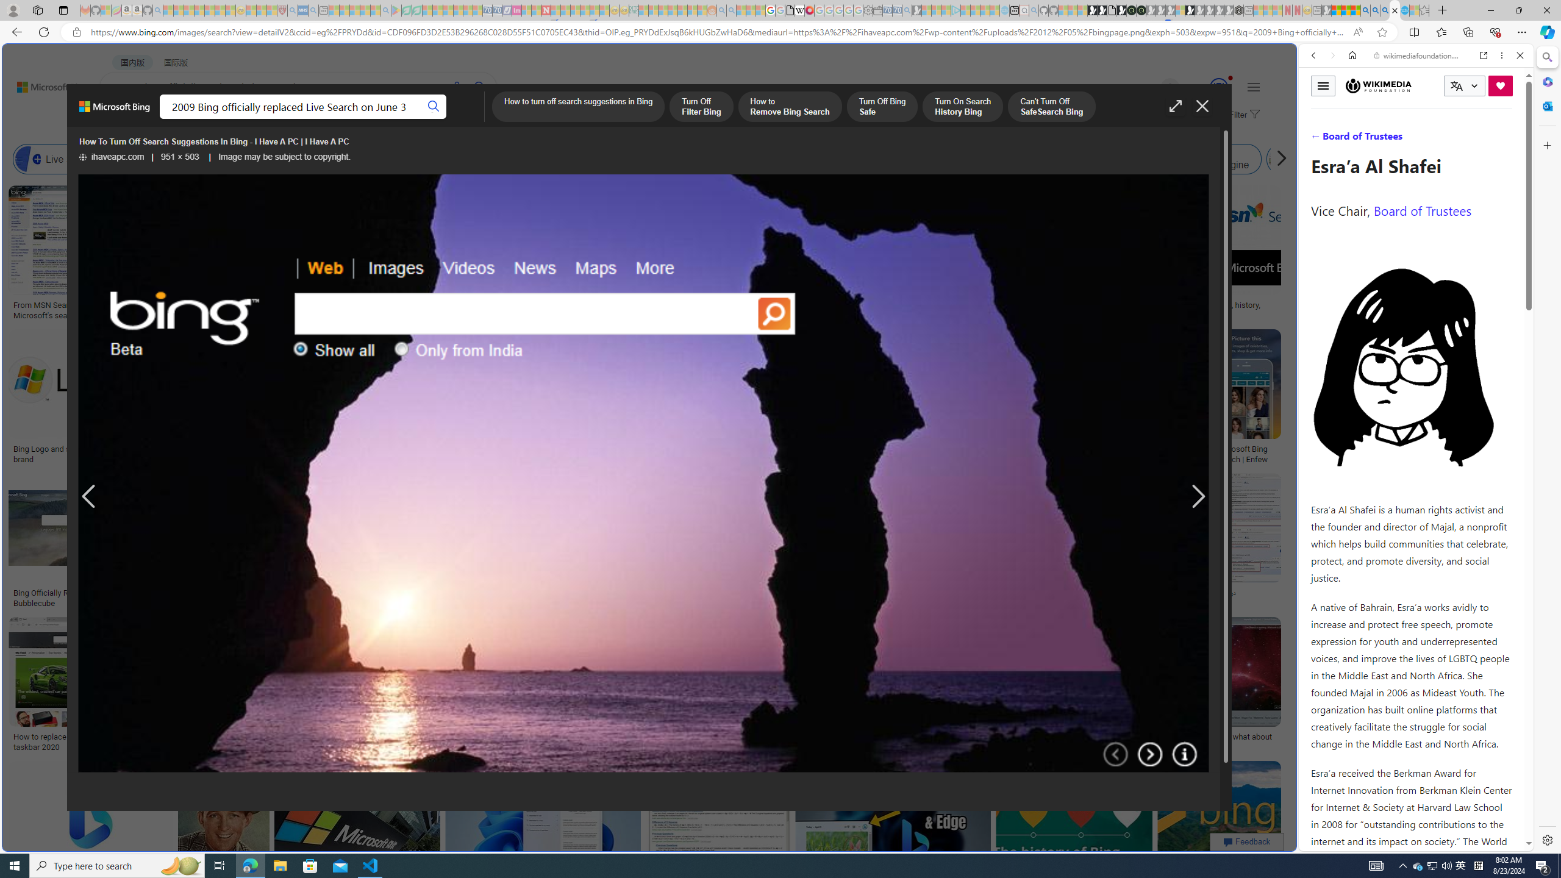 This screenshot has height=878, width=1561. I want to click on MediaWiki, so click(809, 10).